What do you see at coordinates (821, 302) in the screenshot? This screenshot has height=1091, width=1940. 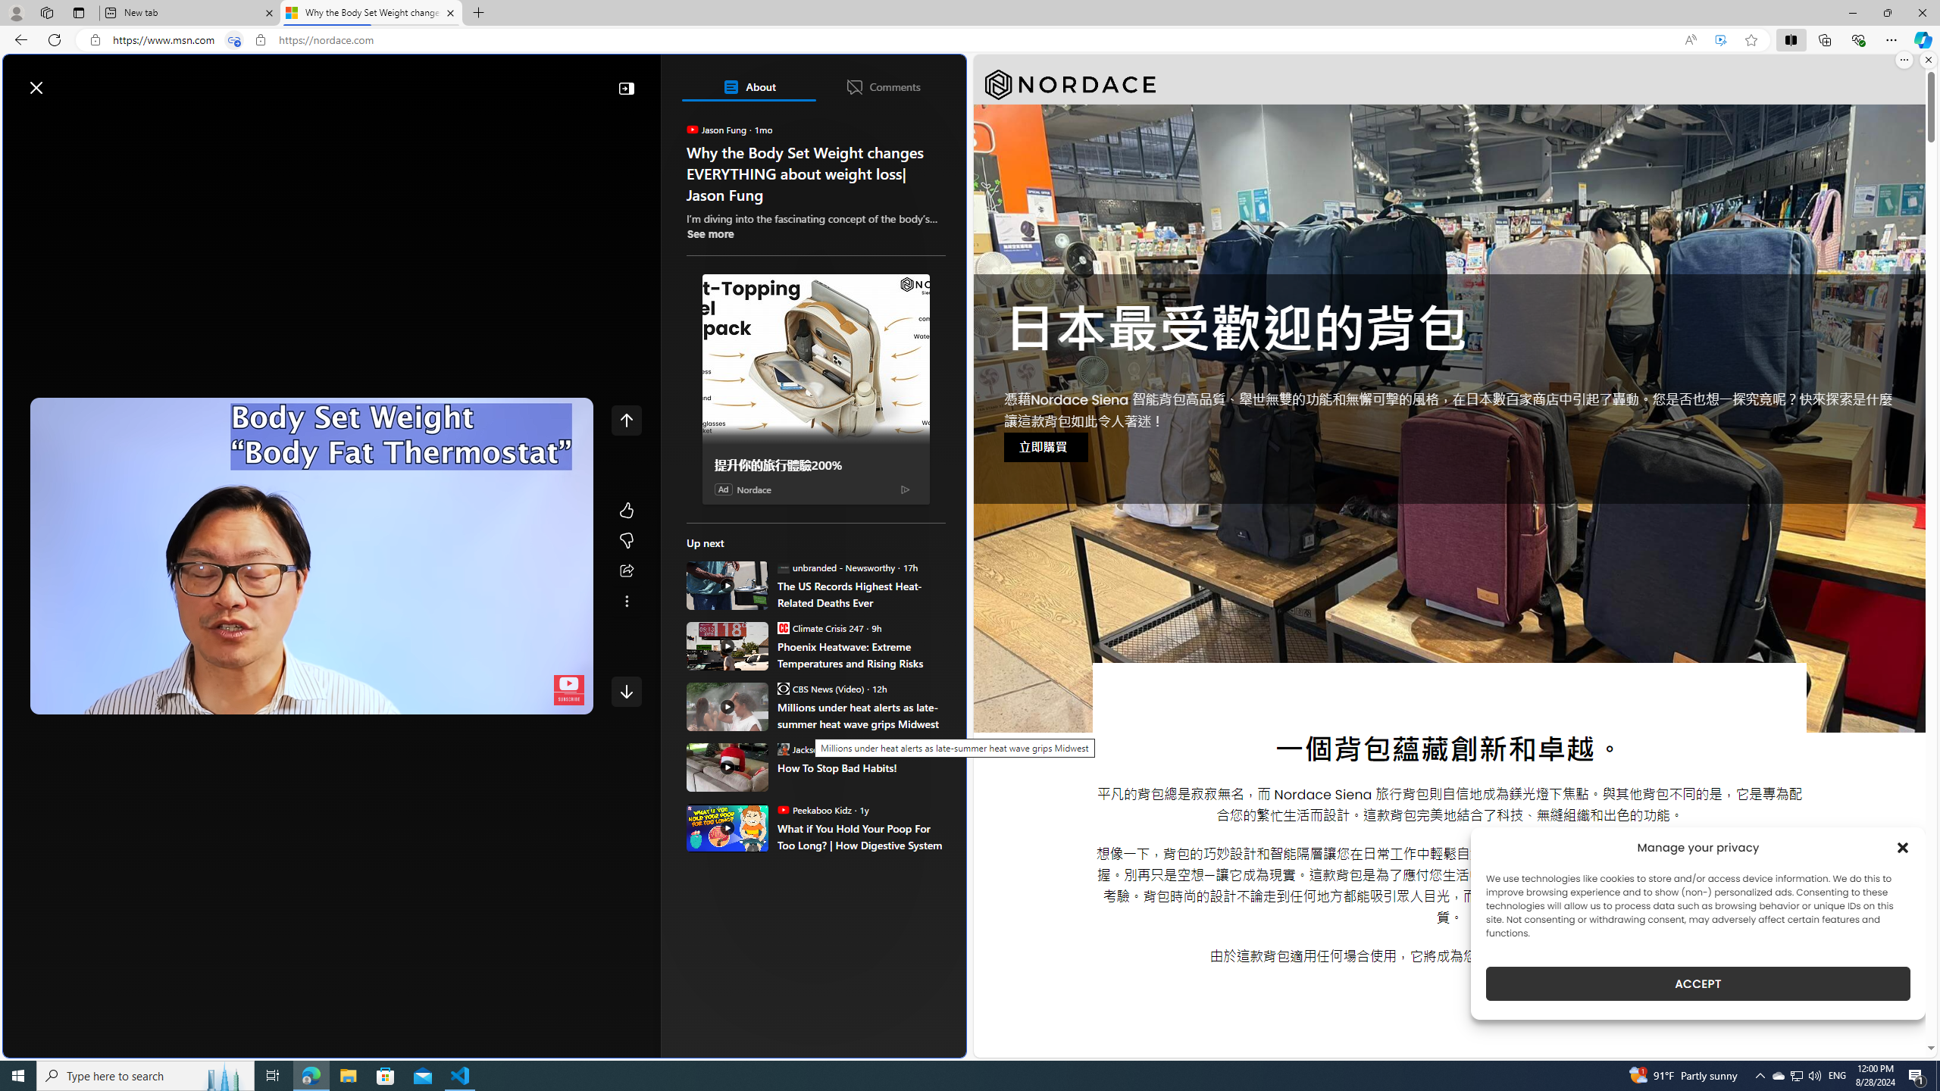 I see `The Best Gift That a Traveler Can Receive` at bounding box center [821, 302].